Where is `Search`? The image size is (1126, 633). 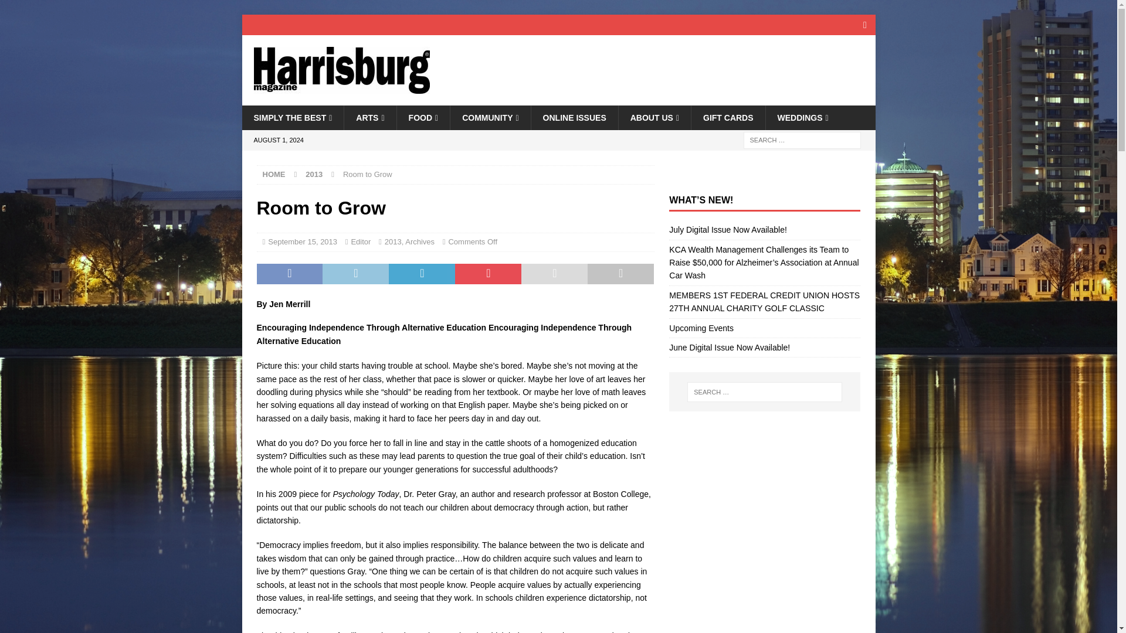 Search is located at coordinates (43, 9).